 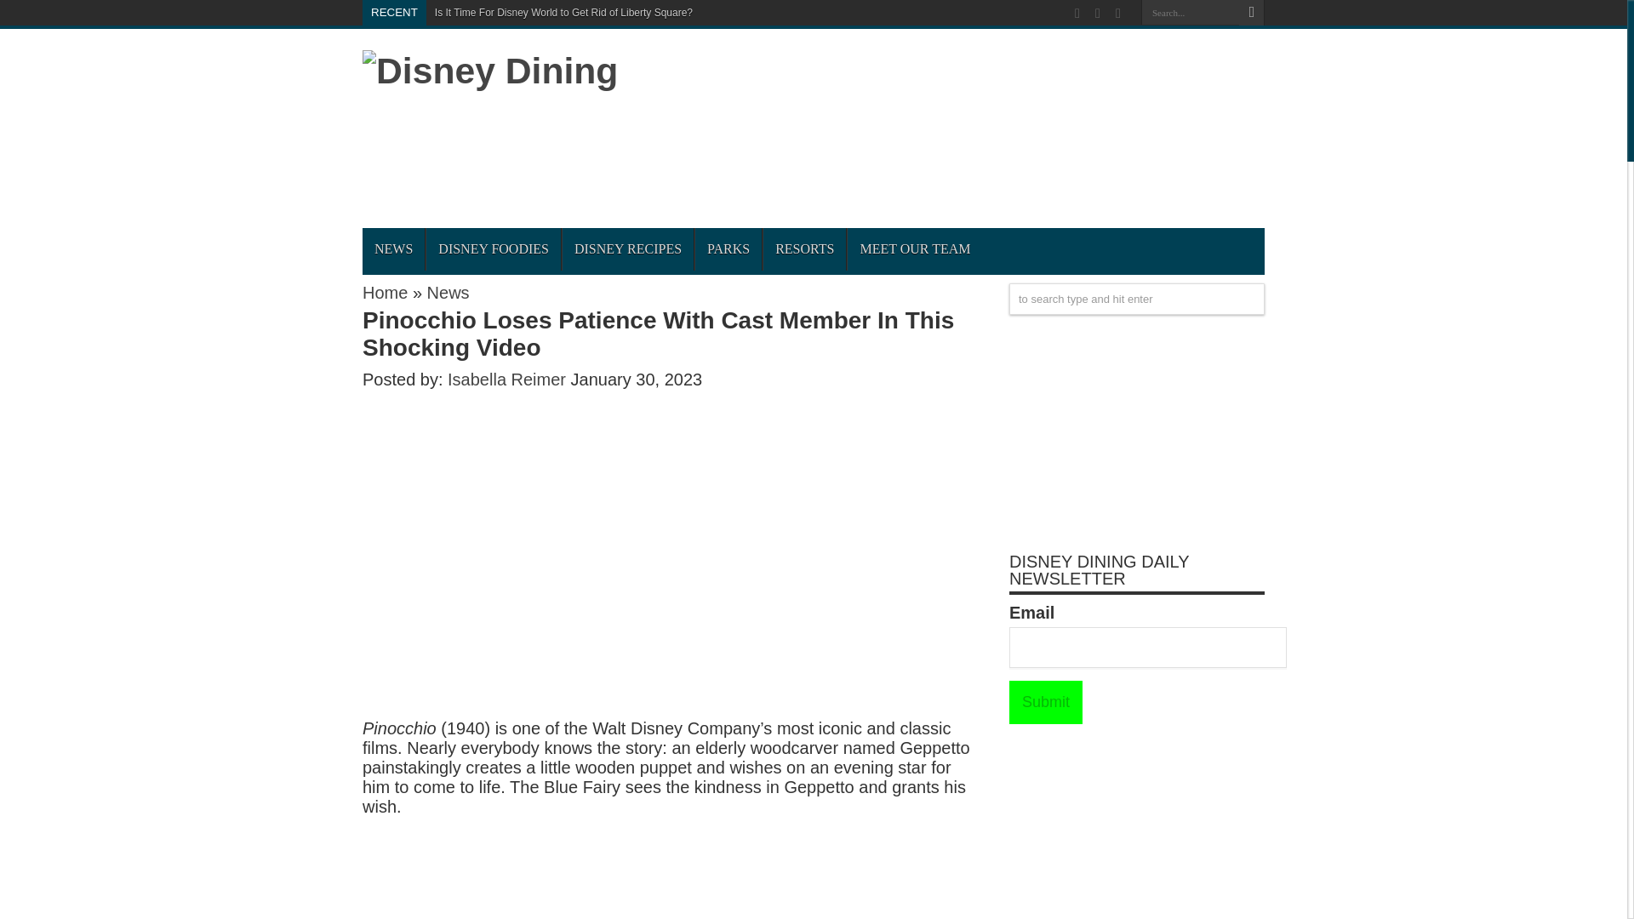 I want to click on NEWS, so click(x=393, y=248).